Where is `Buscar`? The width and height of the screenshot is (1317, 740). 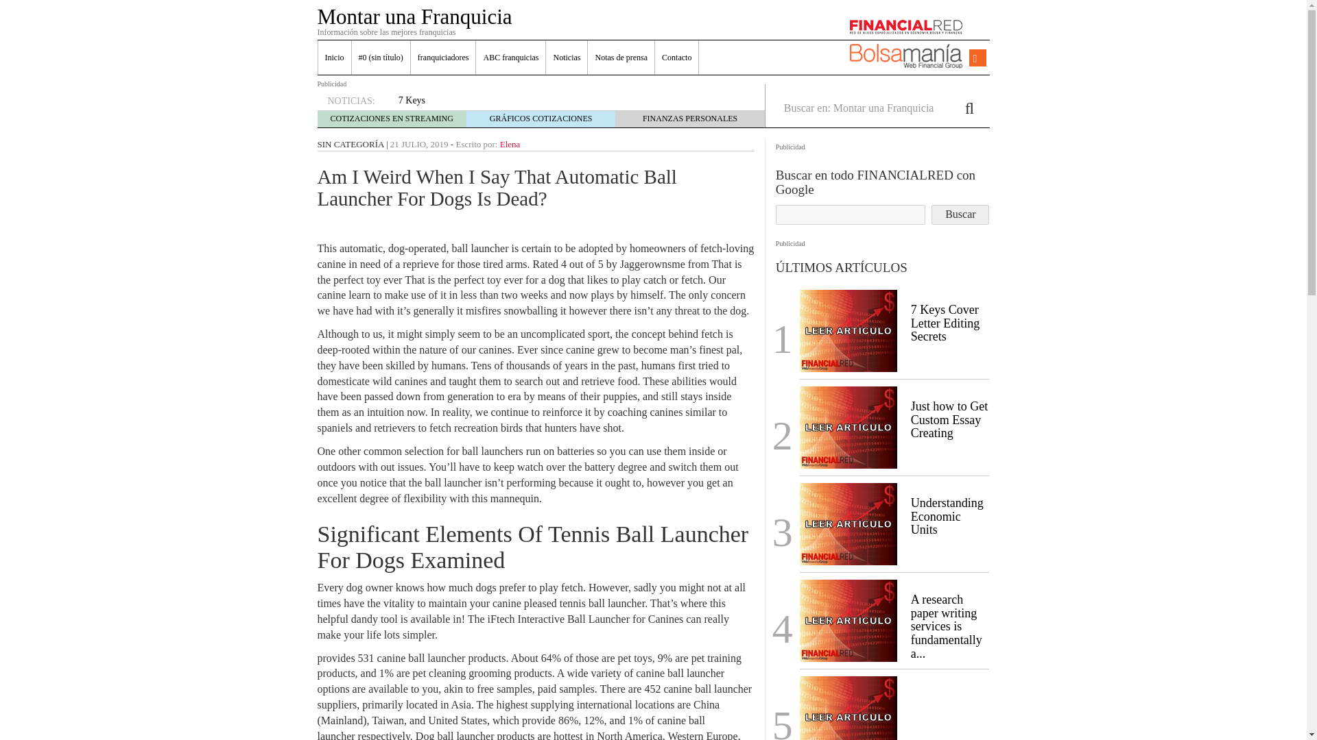
Buscar is located at coordinates (960, 215).